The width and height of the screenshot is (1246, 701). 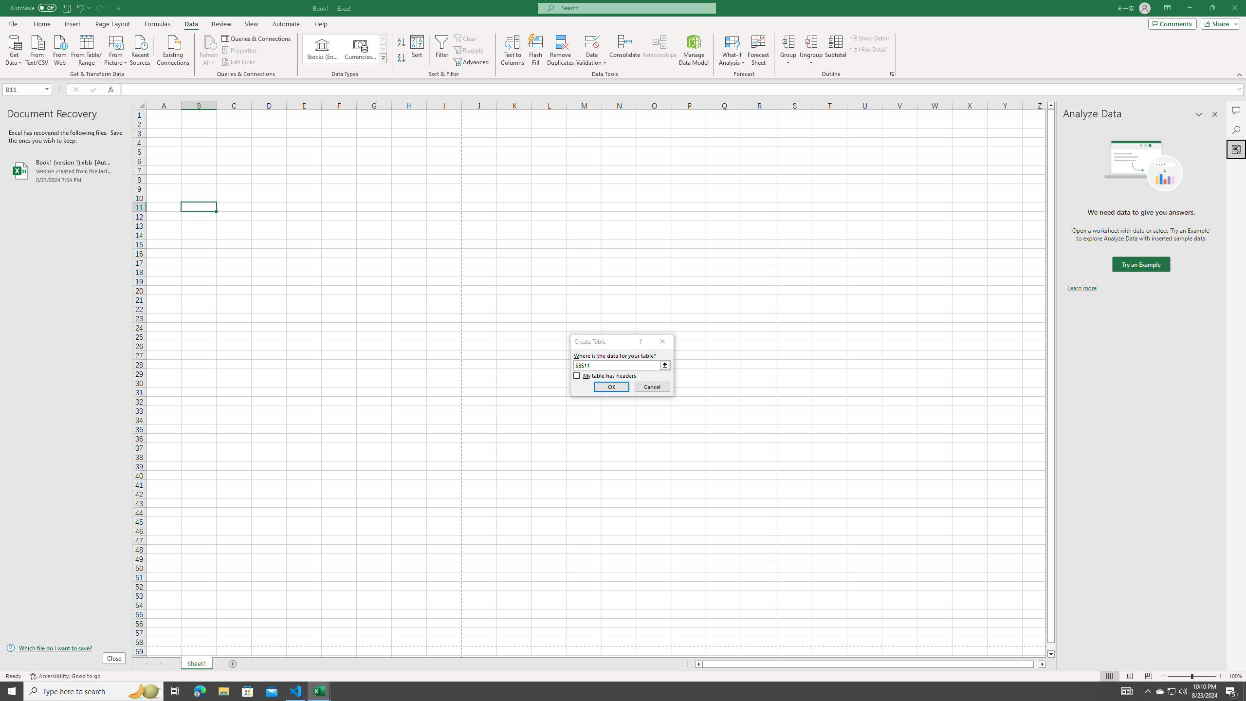 What do you see at coordinates (1149, 676) in the screenshot?
I see `Page Break Preview` at bounding box center [1149, 676].